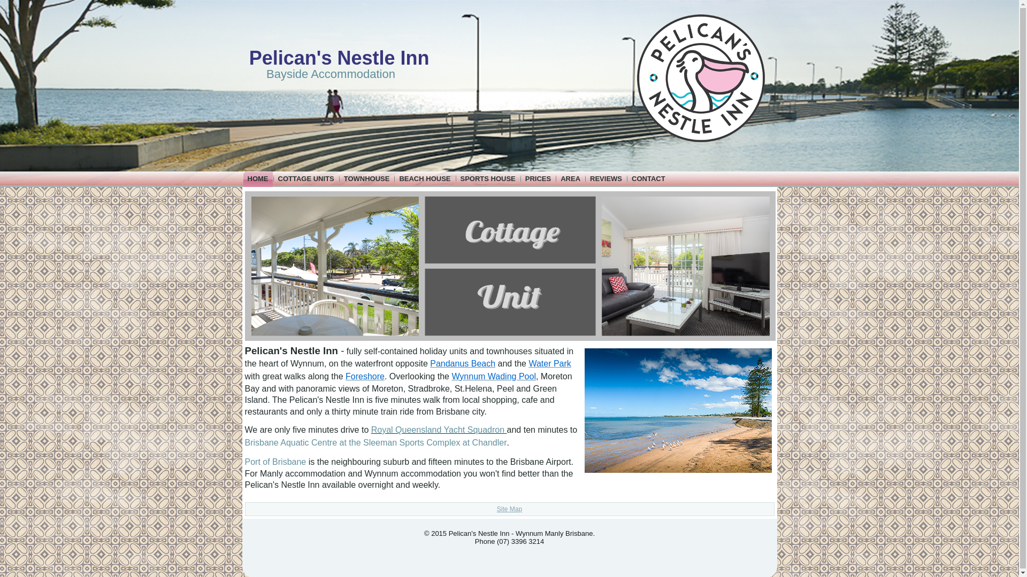 The width and height of the screenshot is (1027, 577). Describe the element at coordinates (606, 178) in the screenshot. I see `REVIEWS` at that location.